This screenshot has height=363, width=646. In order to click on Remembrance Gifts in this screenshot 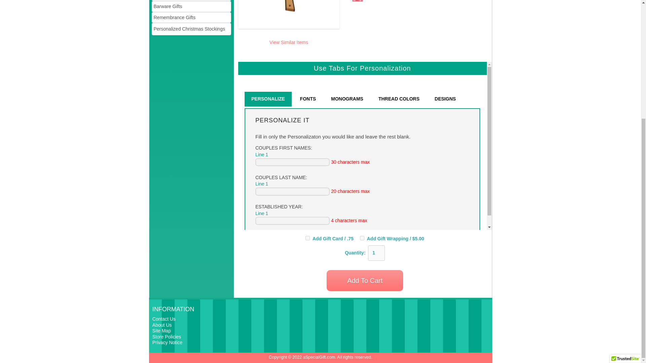, I will do `click(191, 17)`.